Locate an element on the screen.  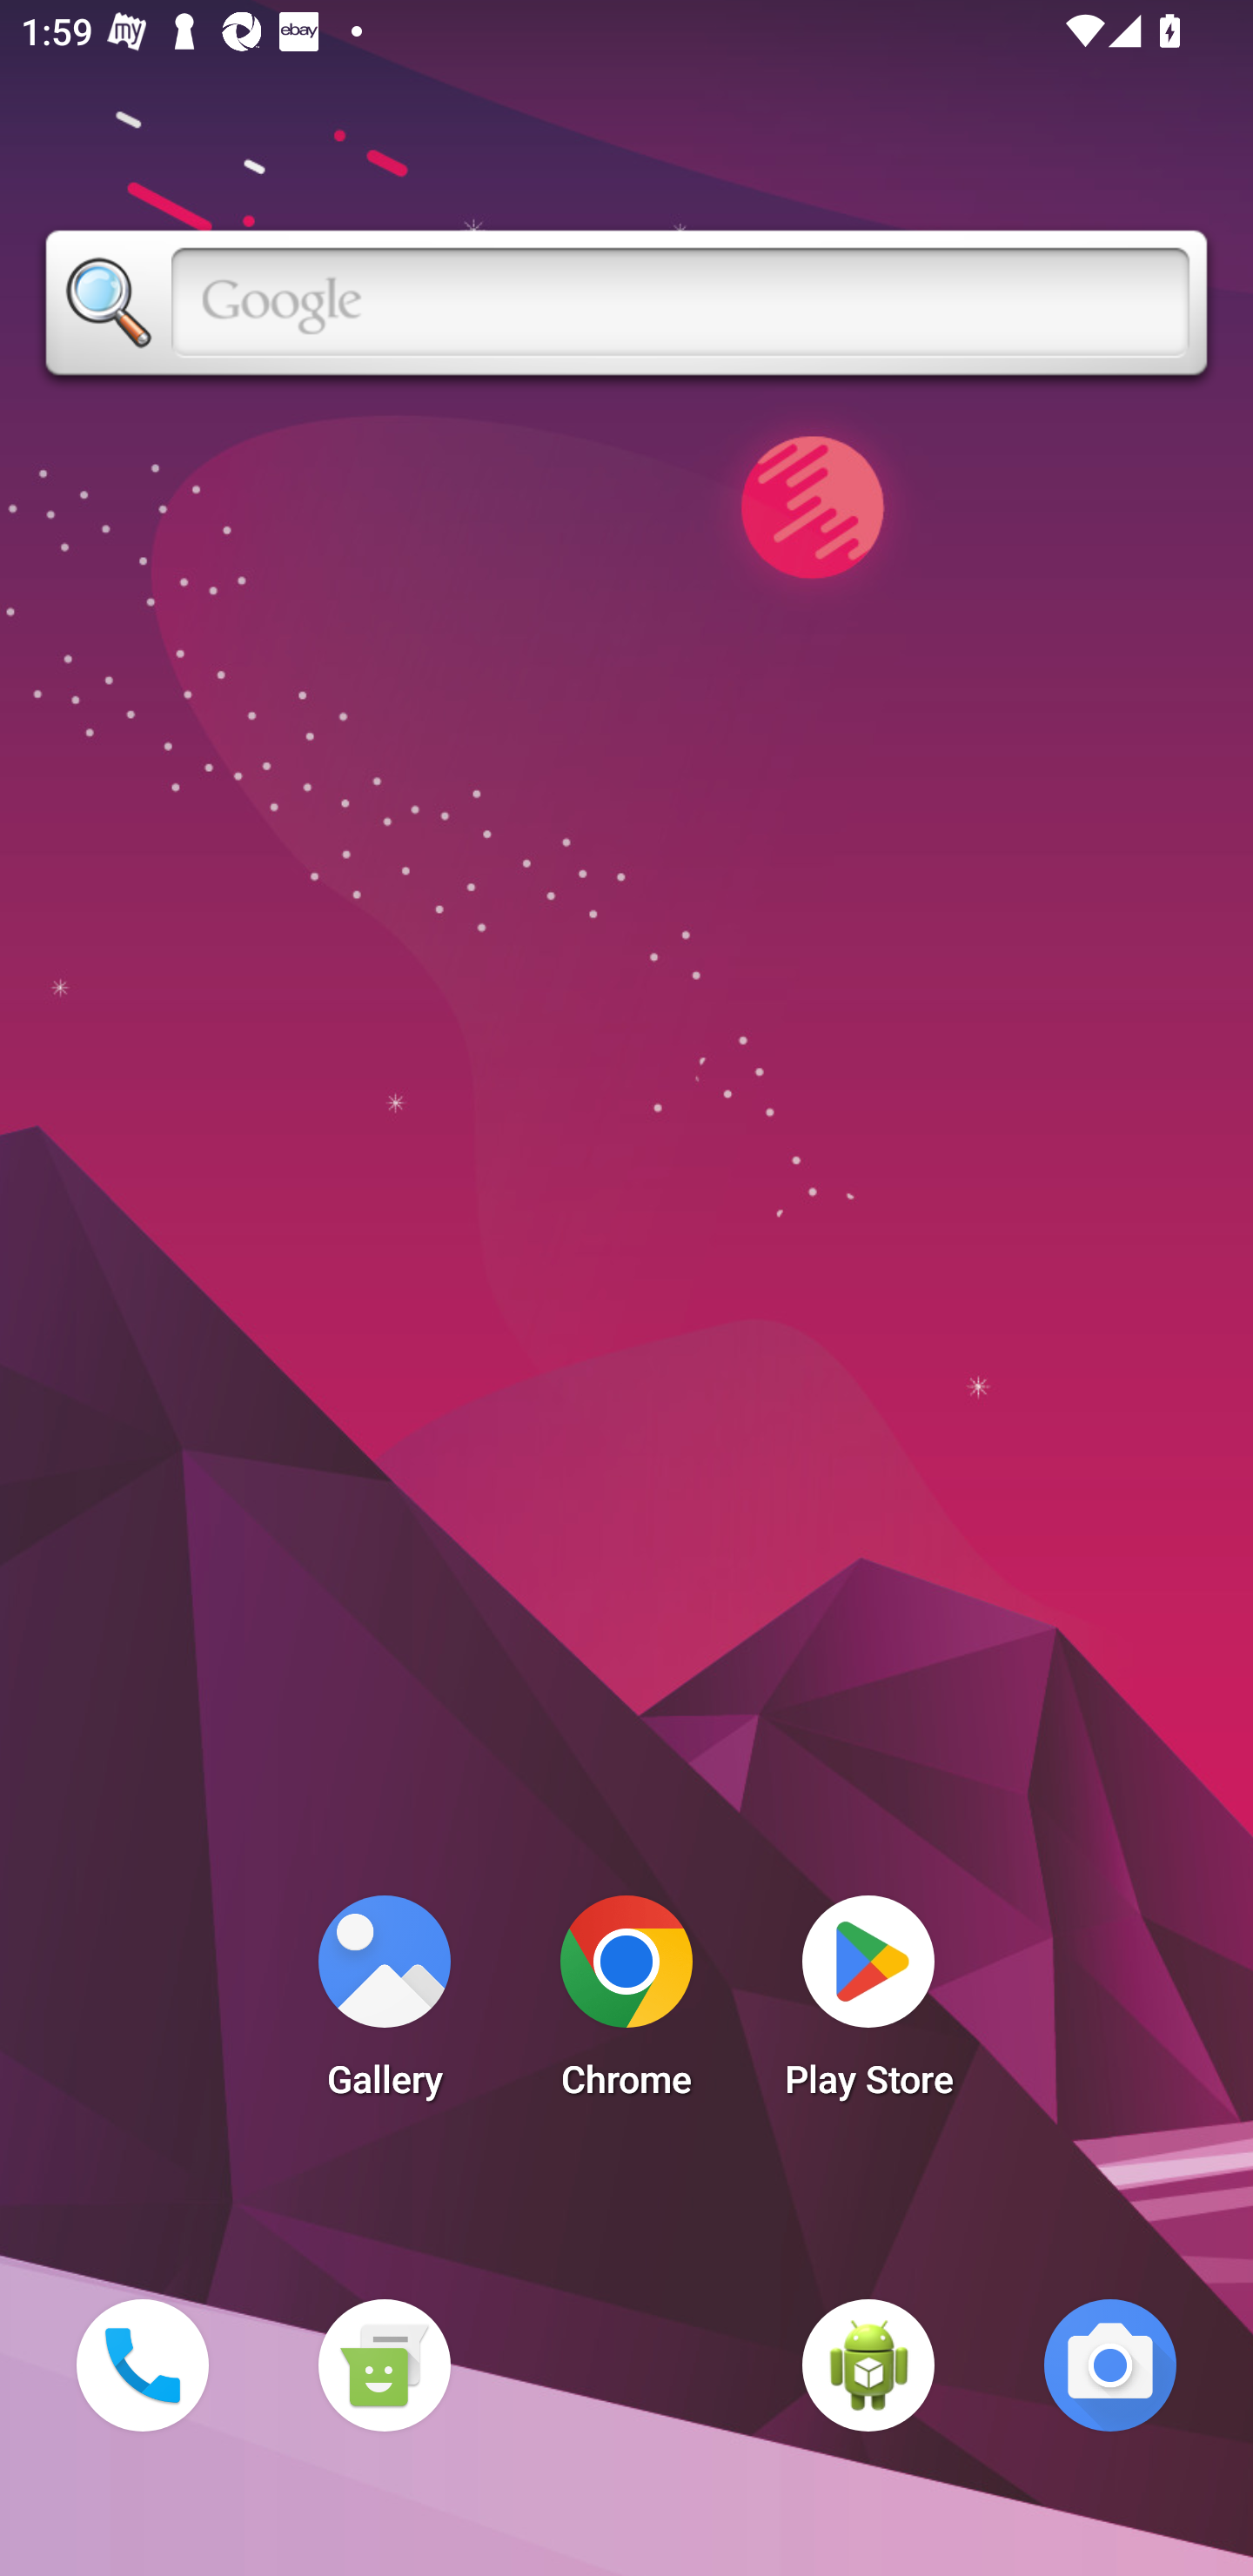
Gallery is located at coordinates (384, 2005).